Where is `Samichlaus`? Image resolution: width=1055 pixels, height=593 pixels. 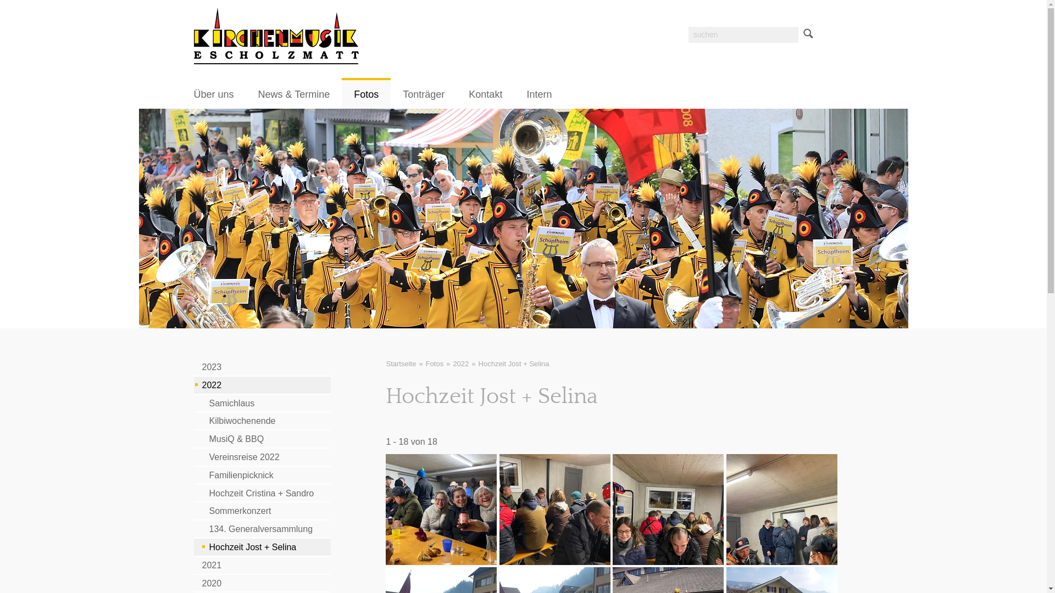 Samichlaus is located at coordinates (262, 403).